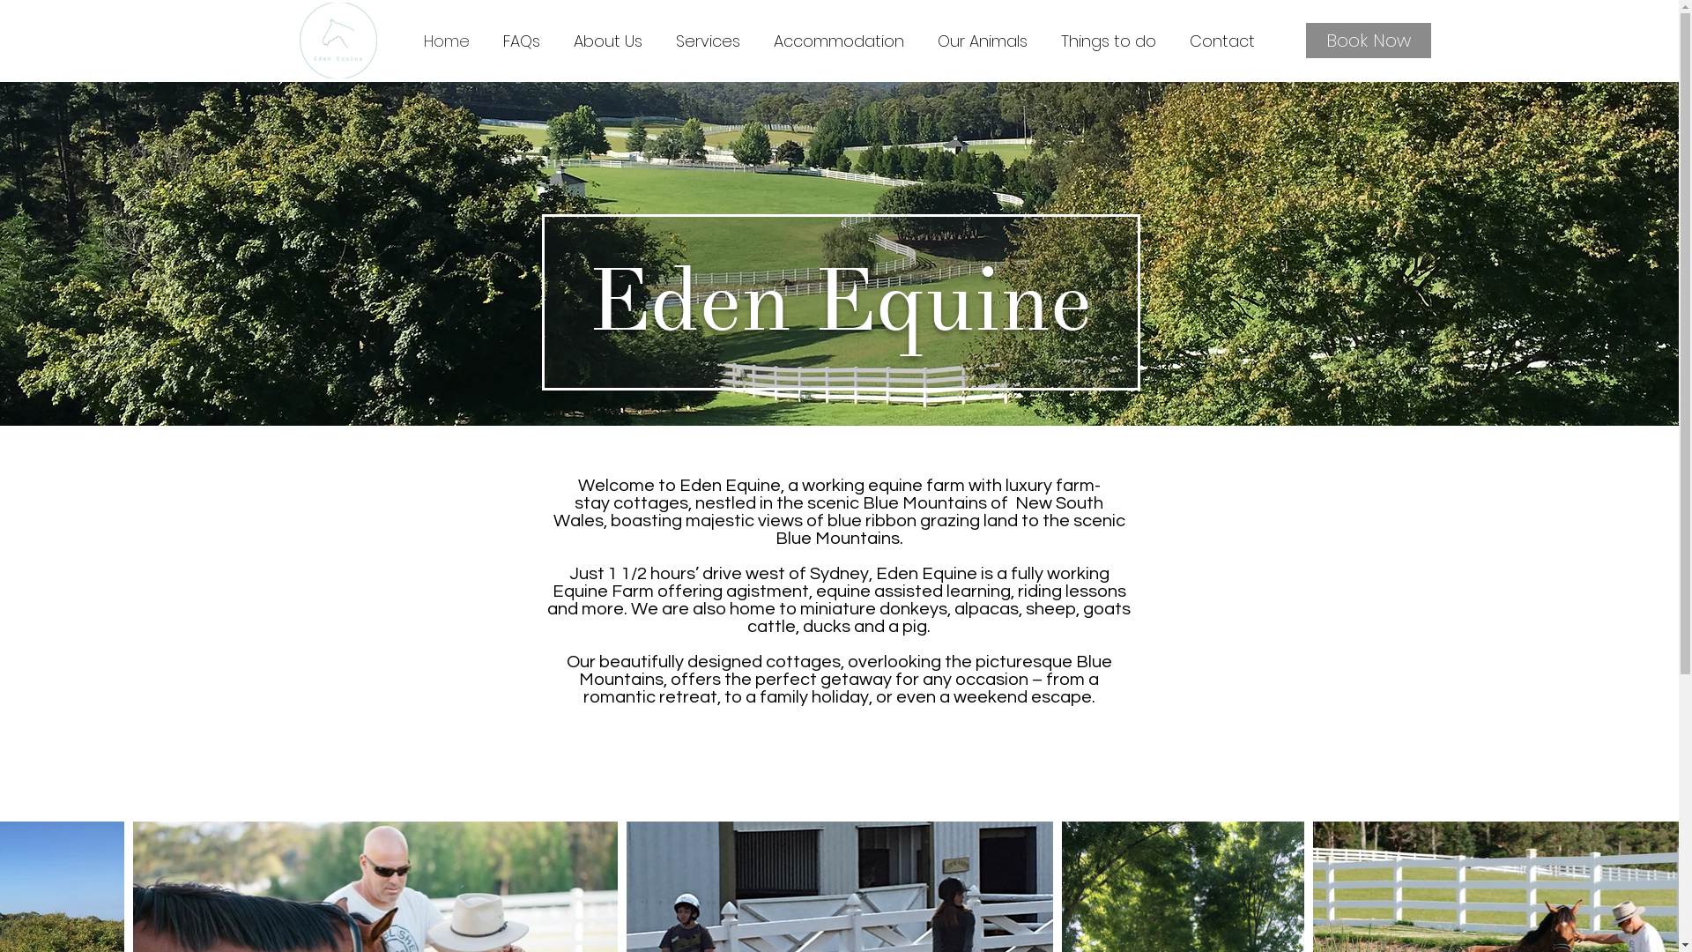 The image size is (1692, 952). I want to click on Things to do, so click(1108, 41).